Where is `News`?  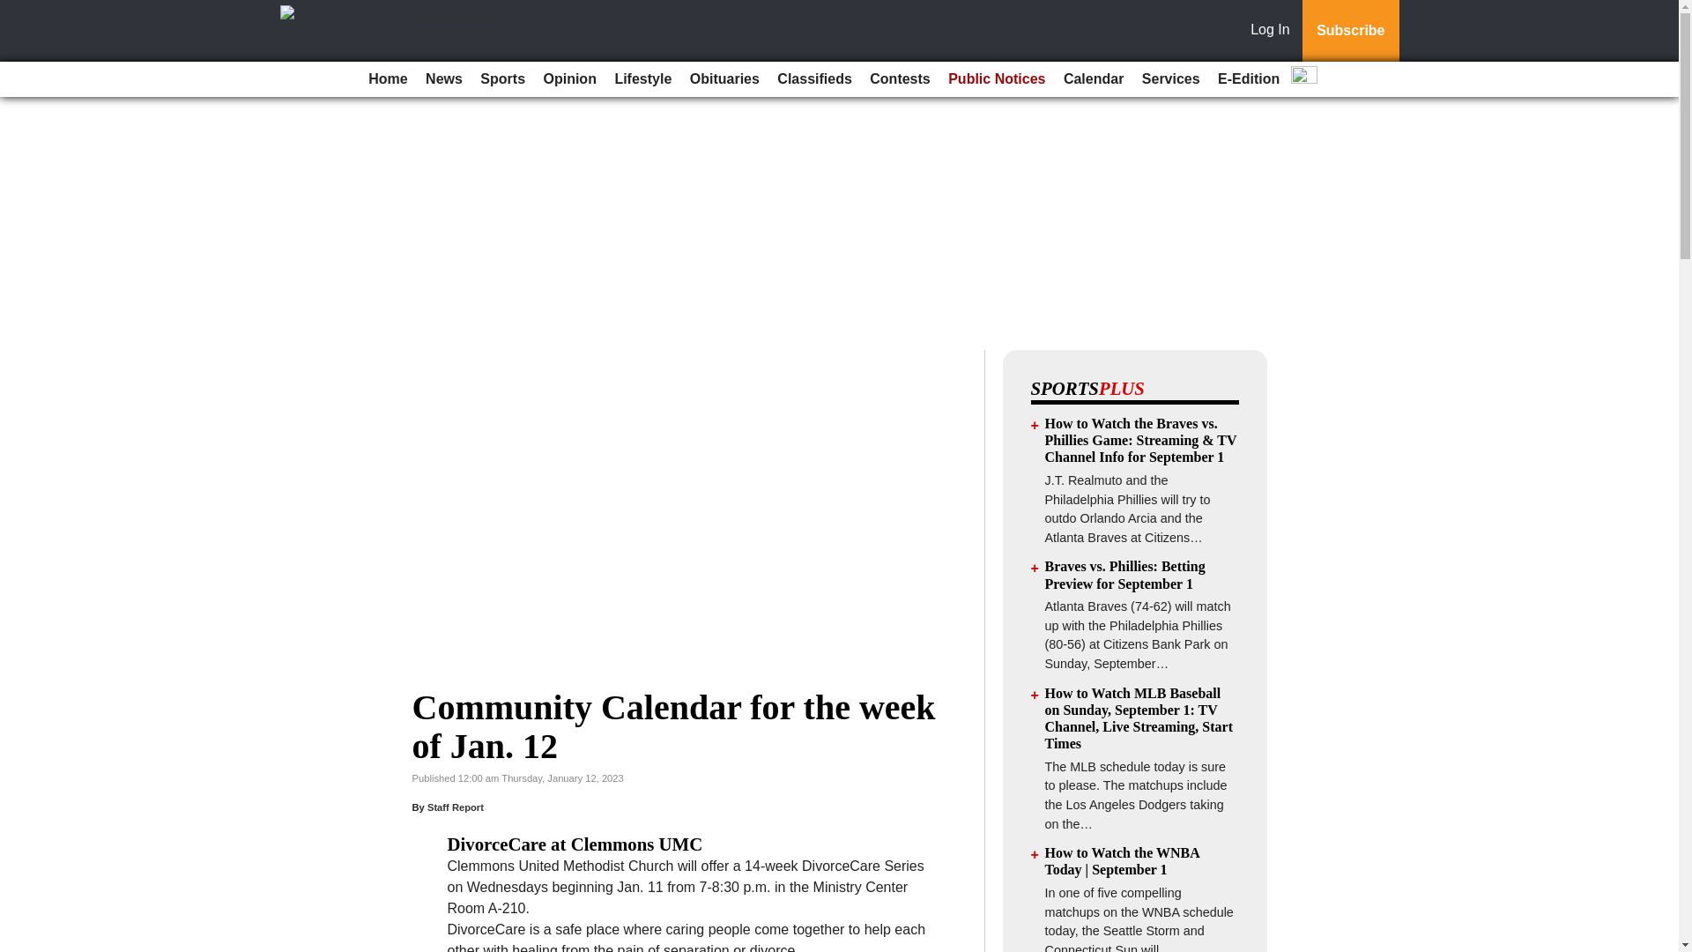 News is located at coordinates (444, 79).